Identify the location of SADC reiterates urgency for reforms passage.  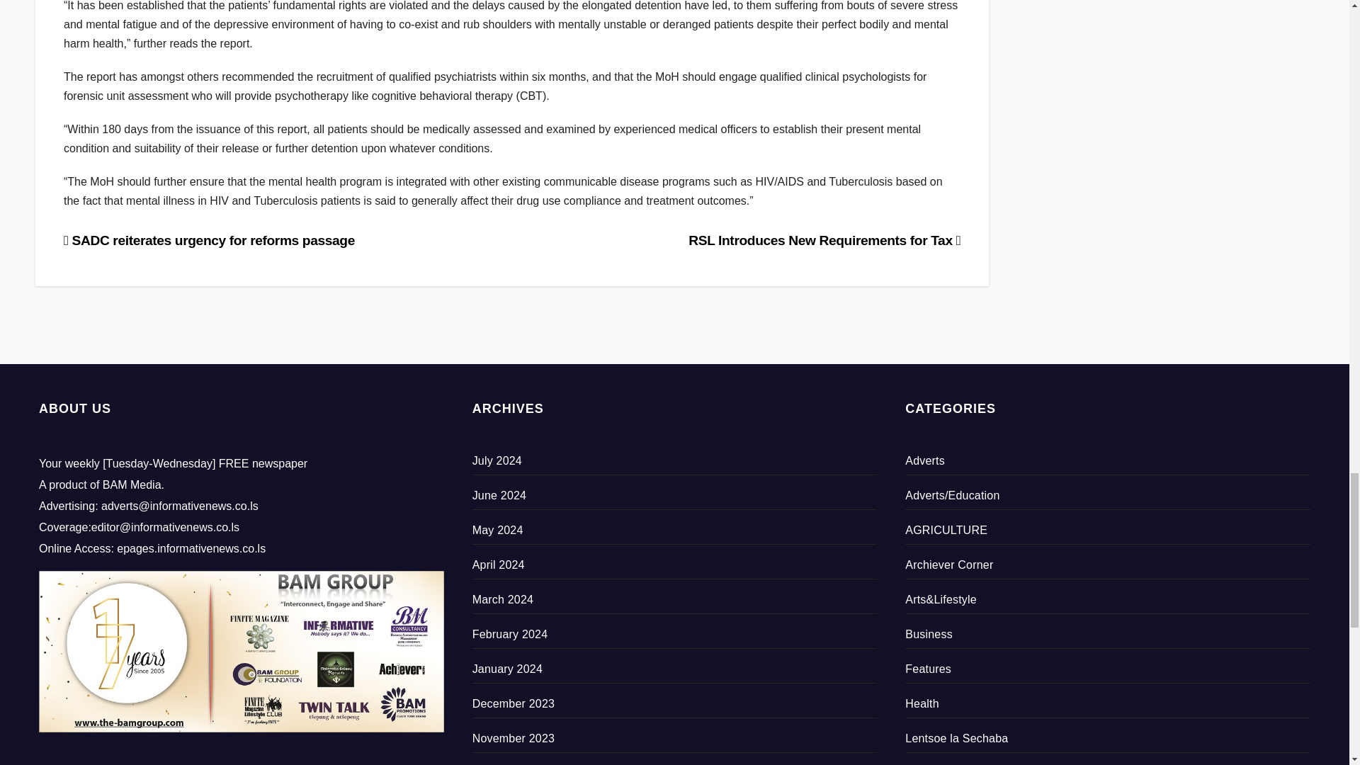
(210, 240).